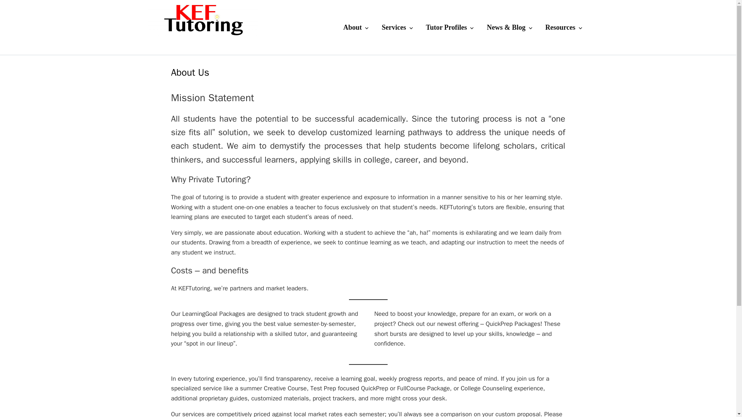 Image resolution: width=742 pixels, height=417 pixels. I want to click on Services, so click(398, 27).